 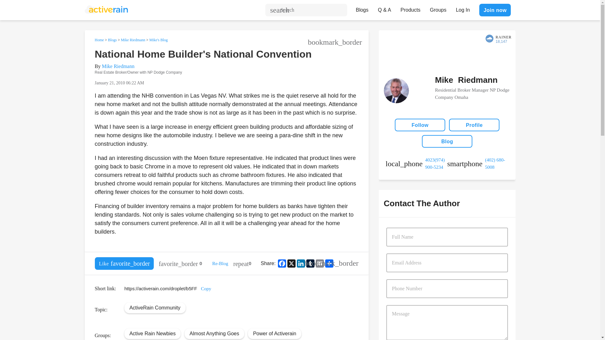 What do you see at coordinates (282, 263) in the screenshot?
I see `Facebook` at bounding box center [282, 263].